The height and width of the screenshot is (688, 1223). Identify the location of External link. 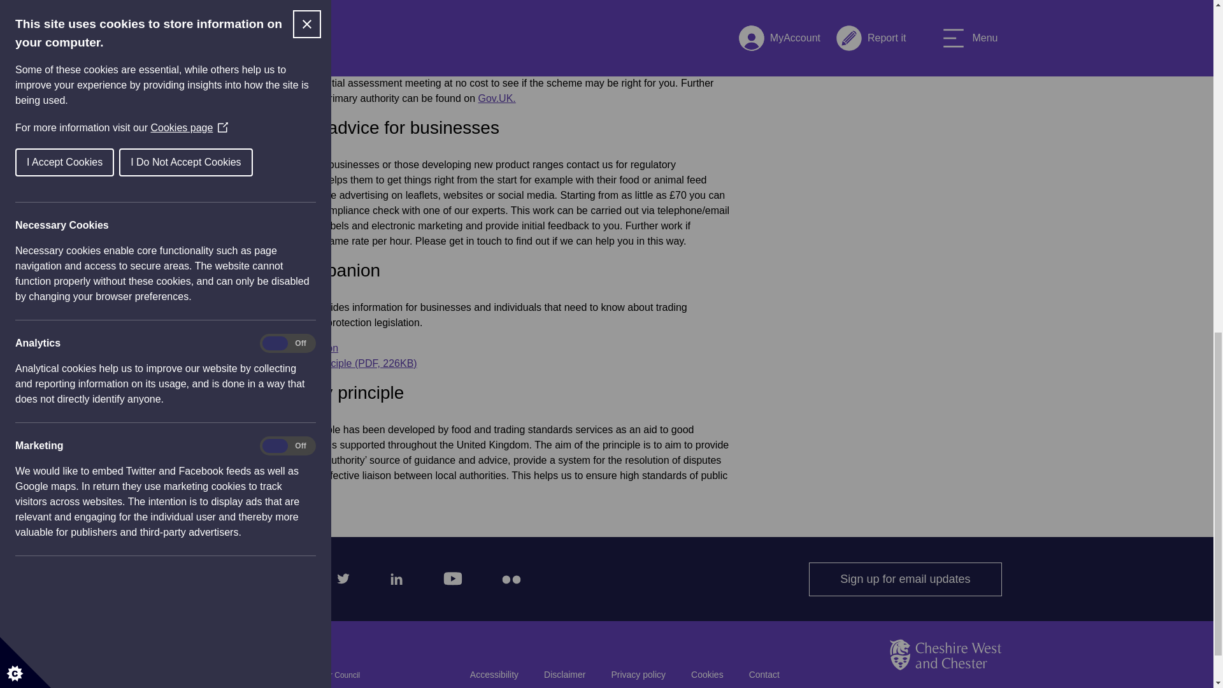
(497, 98).